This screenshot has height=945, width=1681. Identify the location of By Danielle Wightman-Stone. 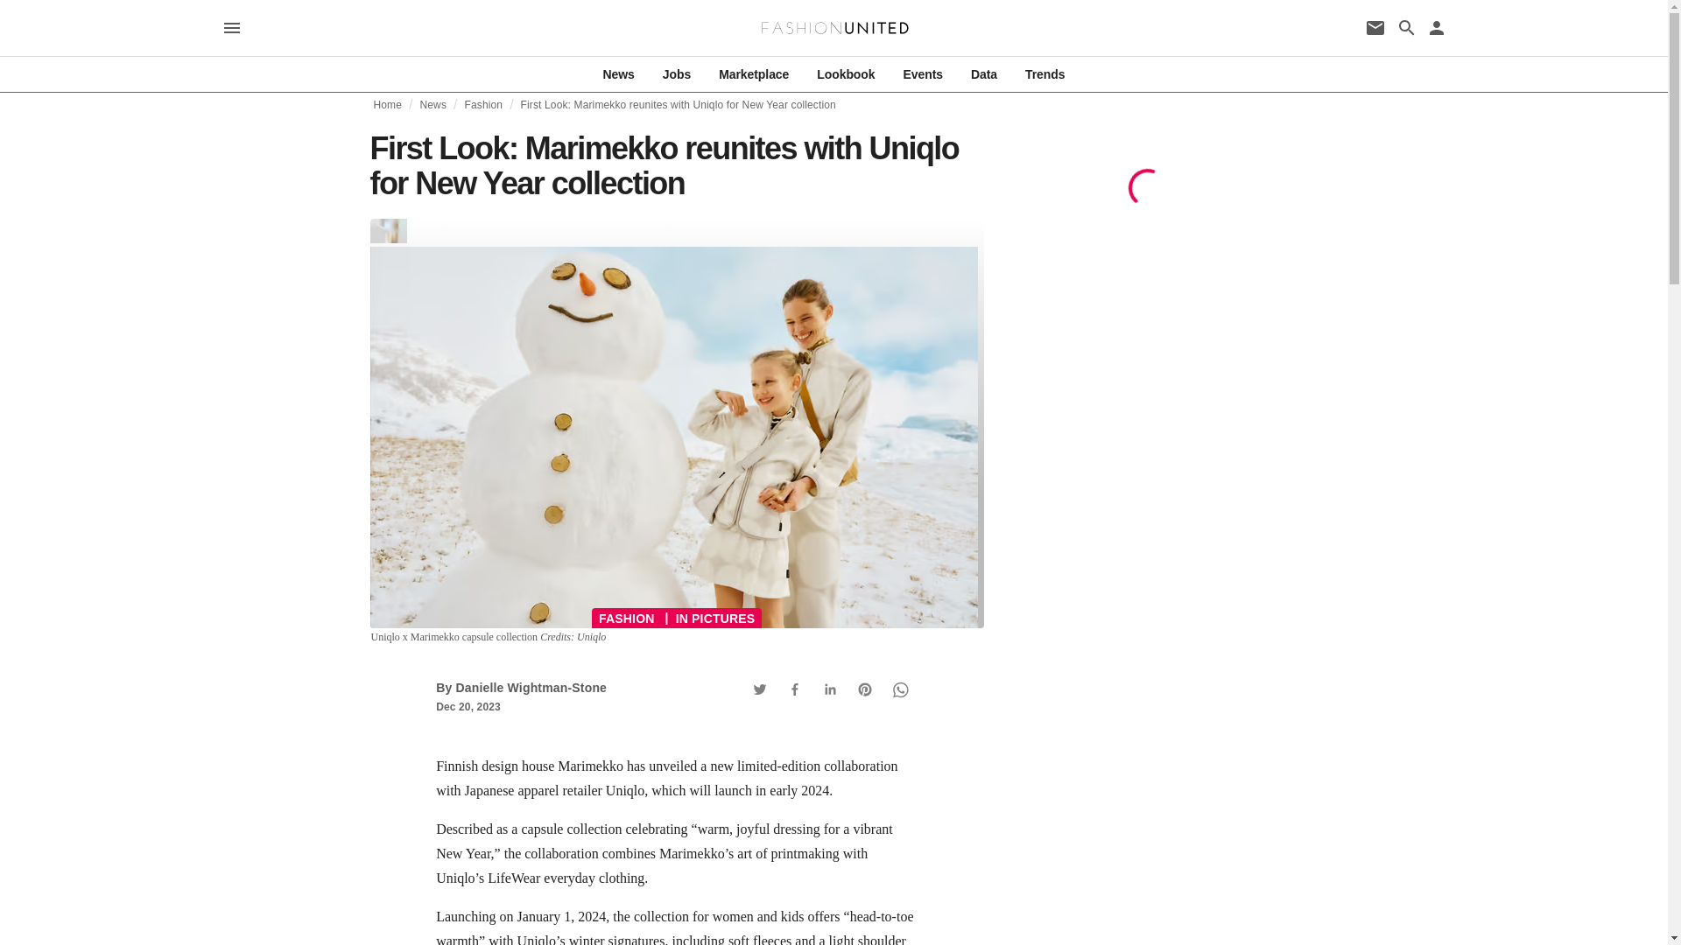
(521, 687).